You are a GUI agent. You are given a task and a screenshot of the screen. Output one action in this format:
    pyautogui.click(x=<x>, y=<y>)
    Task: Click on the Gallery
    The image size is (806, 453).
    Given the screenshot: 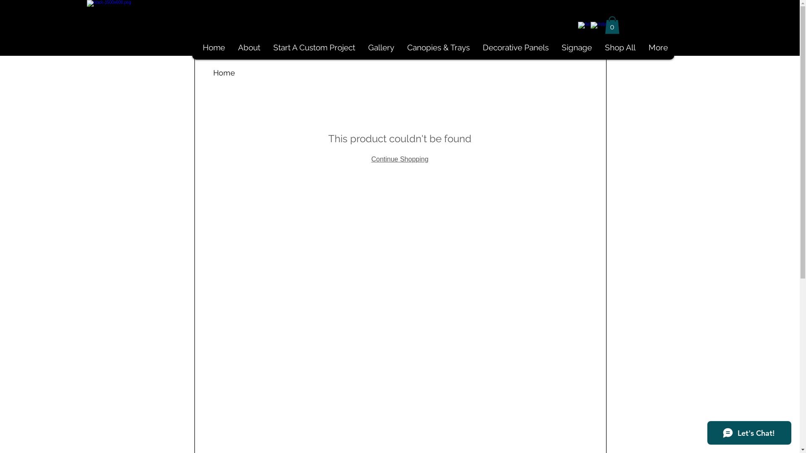 What is the action you would take?
    pyautogui.click(x=380, y=48)
    